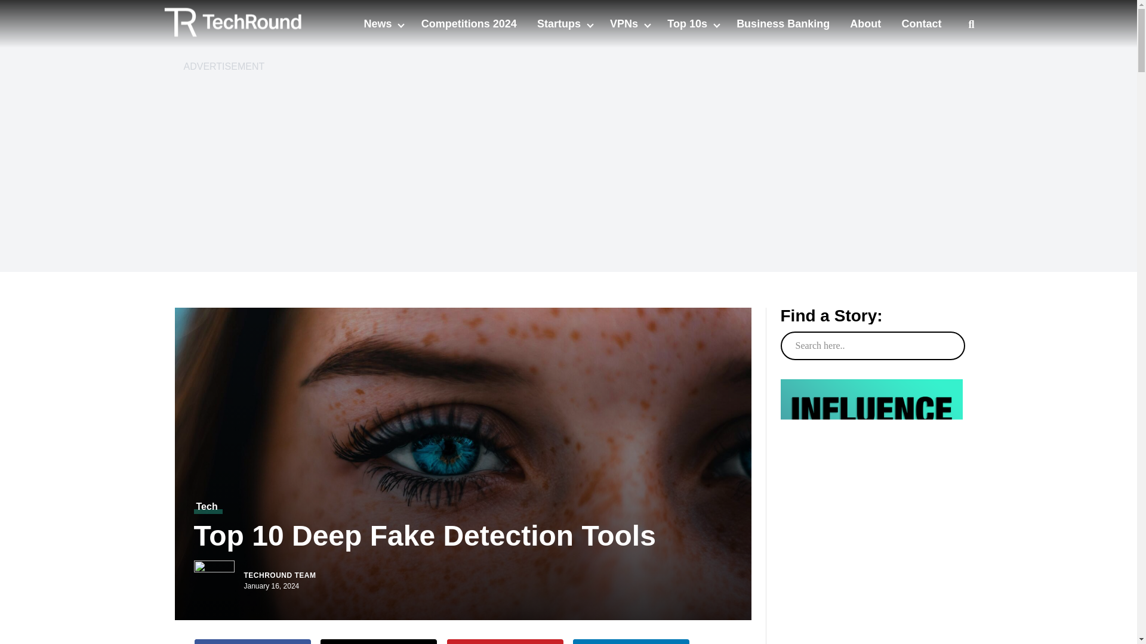 The image size is (1146, 644). I want to click on Save to Pinterest, so click(505, 642).